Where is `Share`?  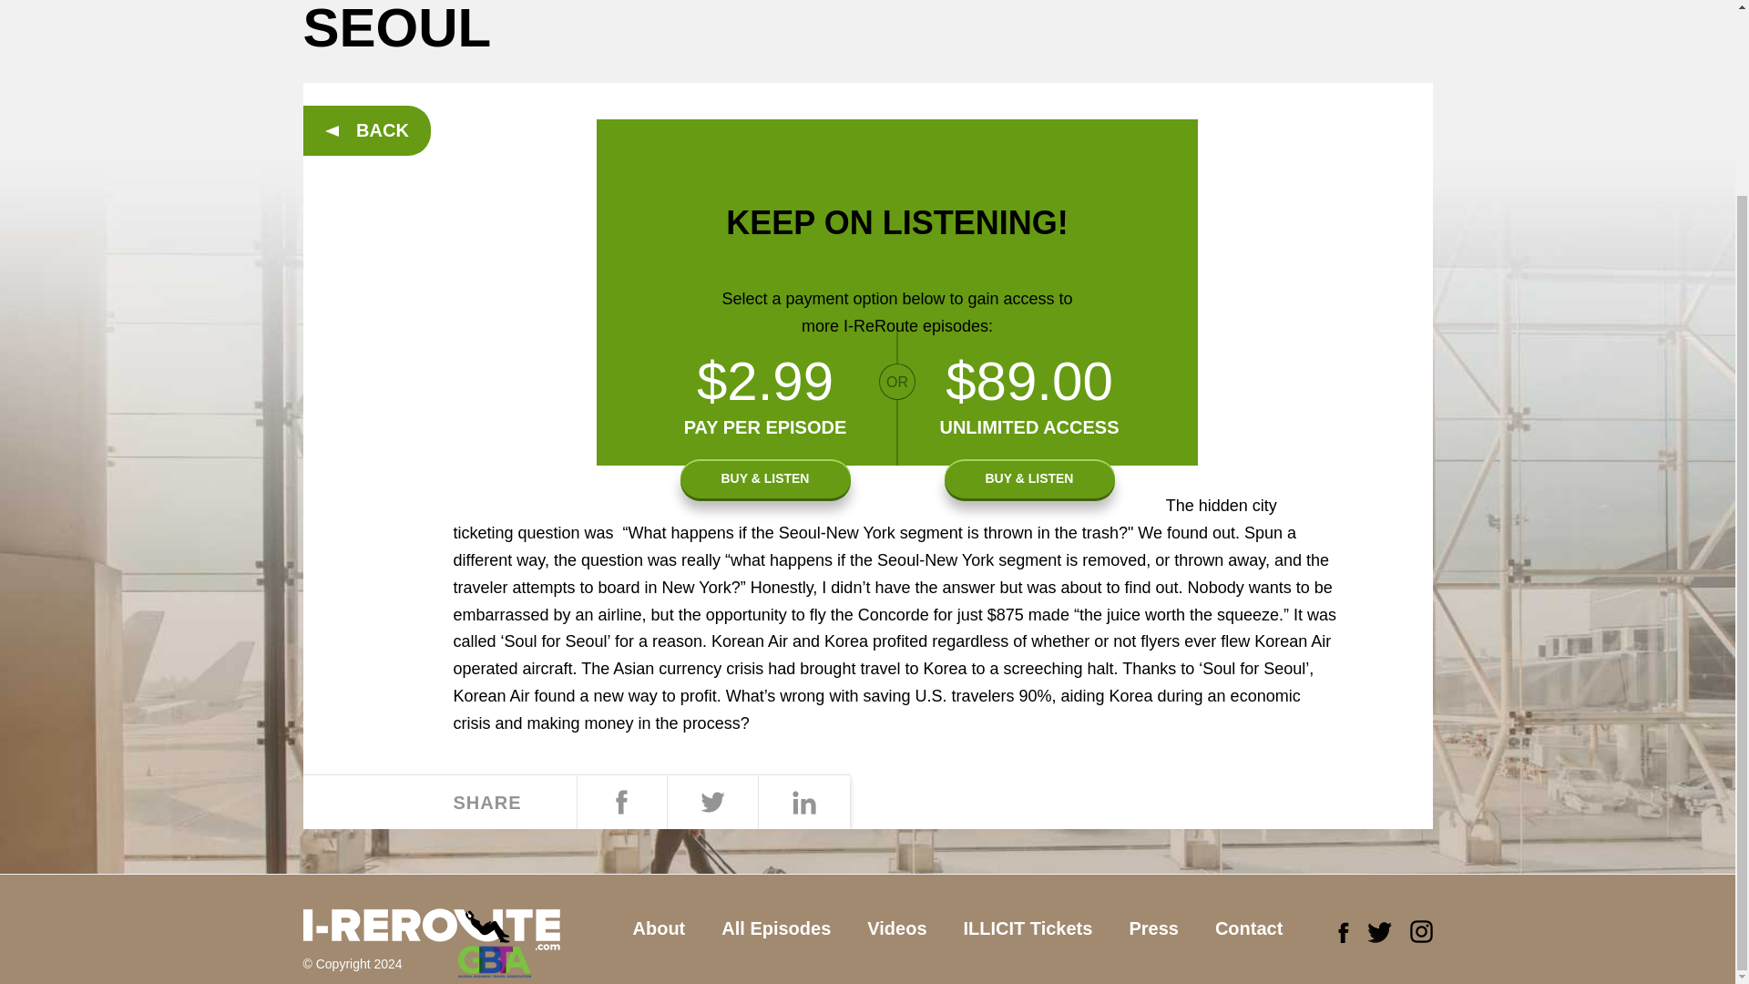
Share is located at coordinates (803, 803).